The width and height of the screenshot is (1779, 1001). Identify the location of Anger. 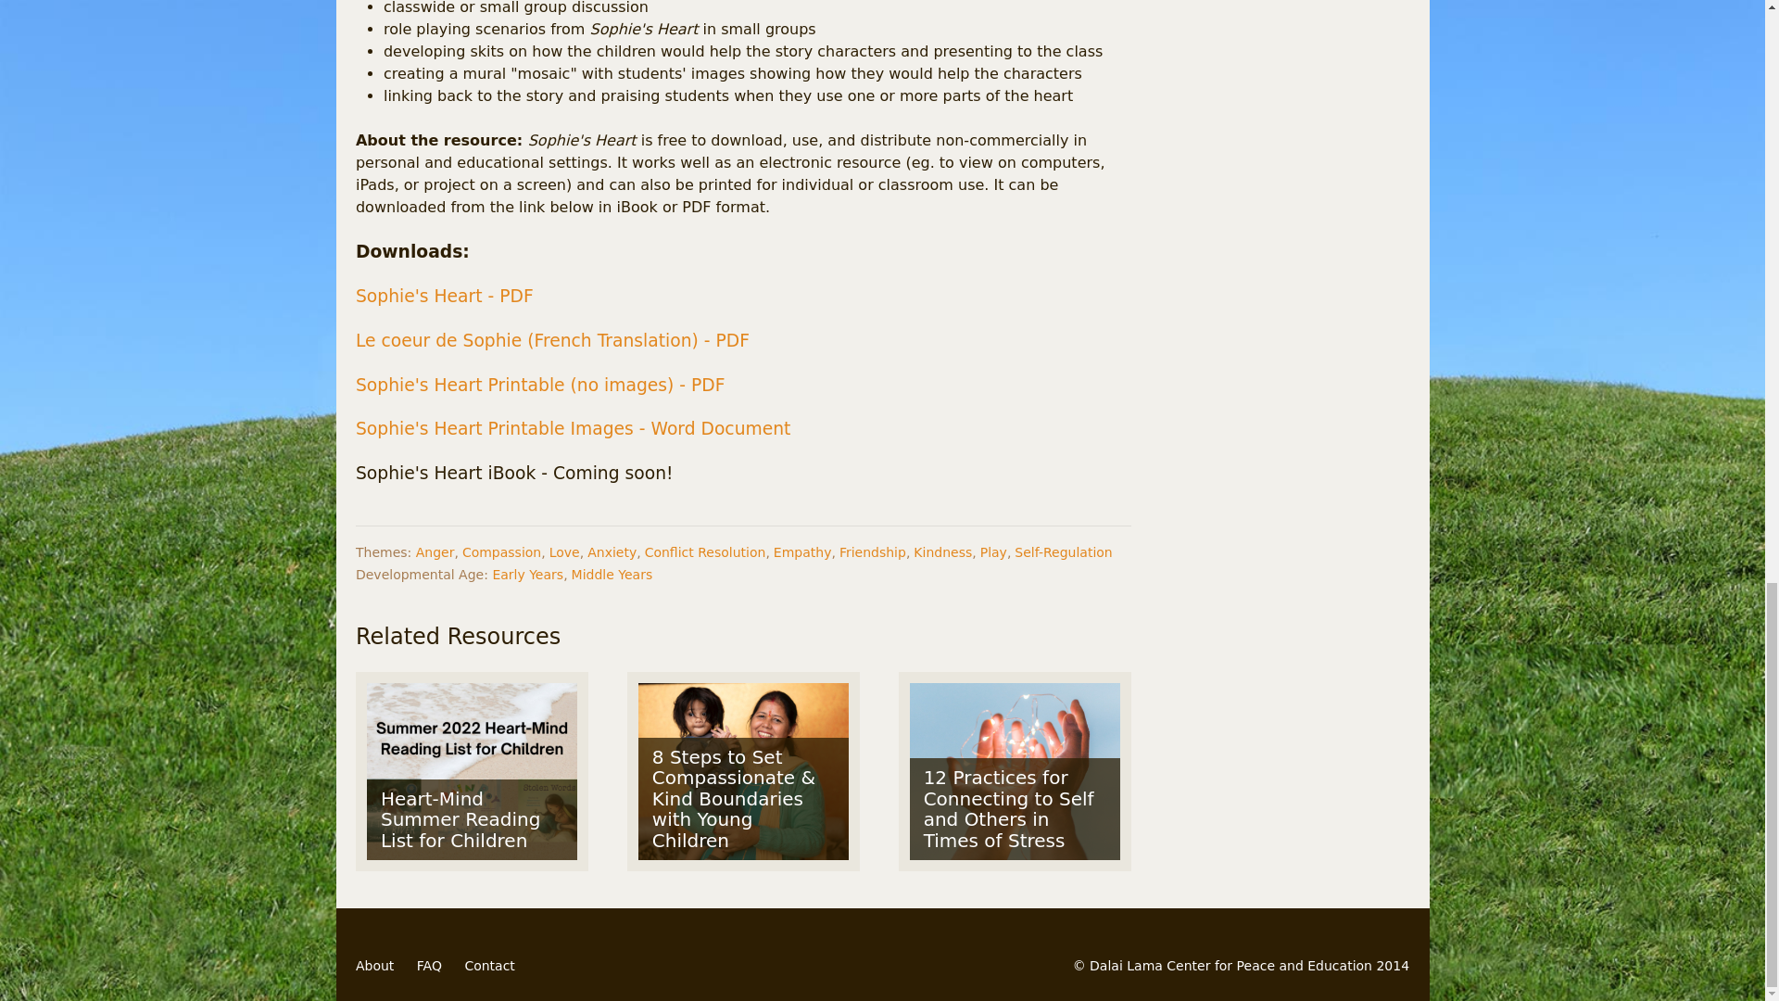
(435, 551).